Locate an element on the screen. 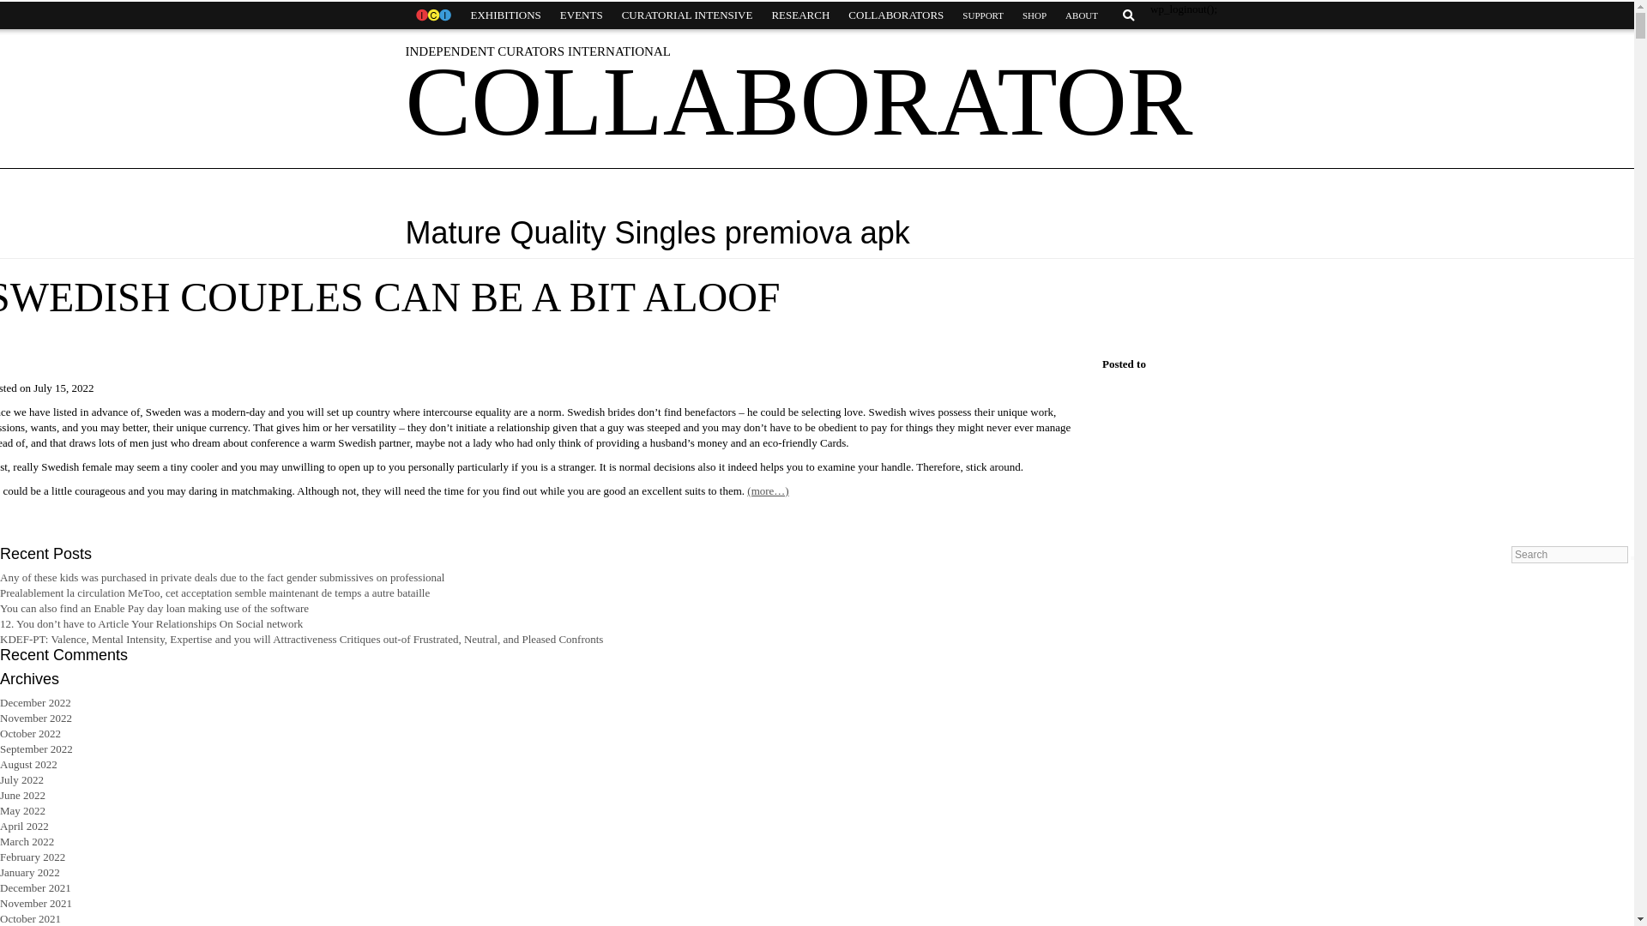  HOME is located at coordinates (432, 15).